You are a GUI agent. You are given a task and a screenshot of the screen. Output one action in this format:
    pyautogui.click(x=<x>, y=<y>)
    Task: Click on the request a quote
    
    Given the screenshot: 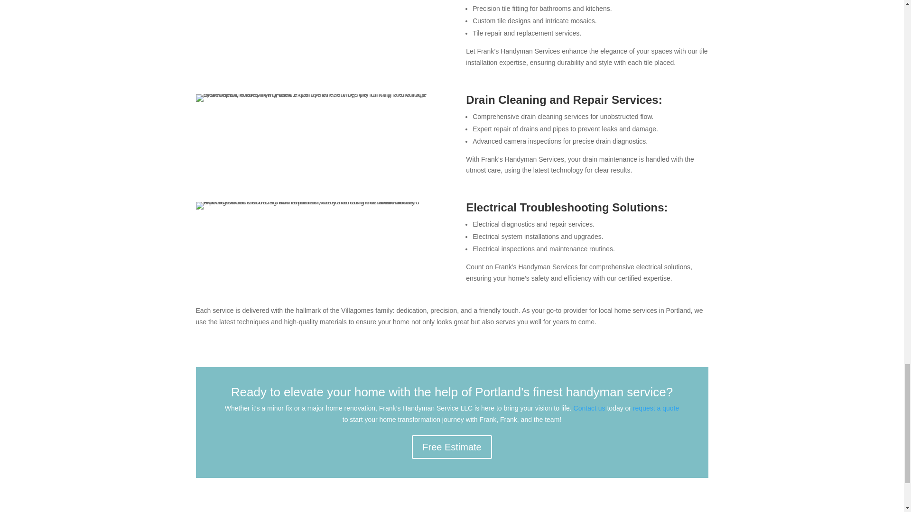 What is the action you would take?
    pyautogui.click(x=656, y=408)
    